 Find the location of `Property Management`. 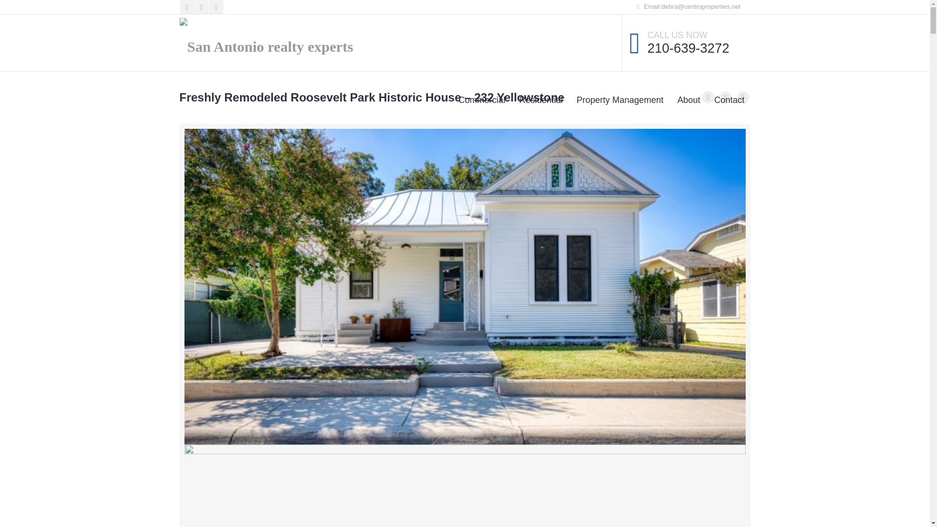

Property Management is located at coordinates (620, 100).